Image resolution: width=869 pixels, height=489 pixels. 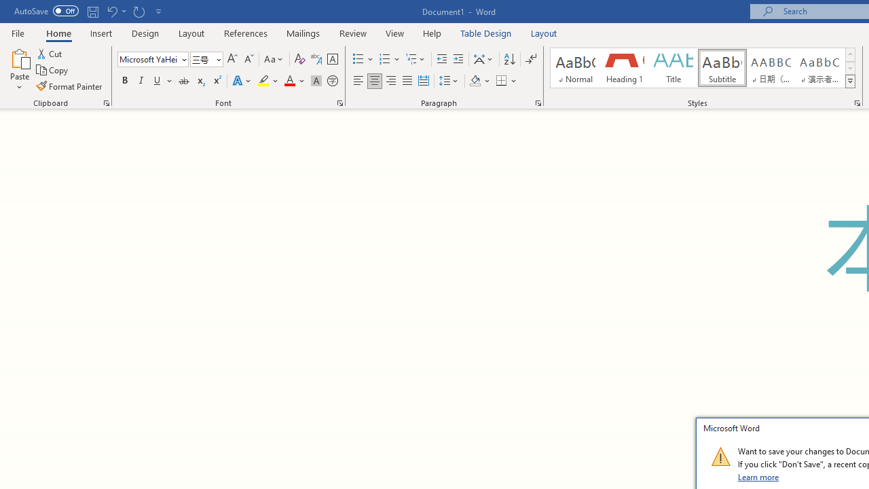 What do you see at coordinates (115, 11) in the screenshot?
I see `Undo Superscript` at bounding box center [115, 11].